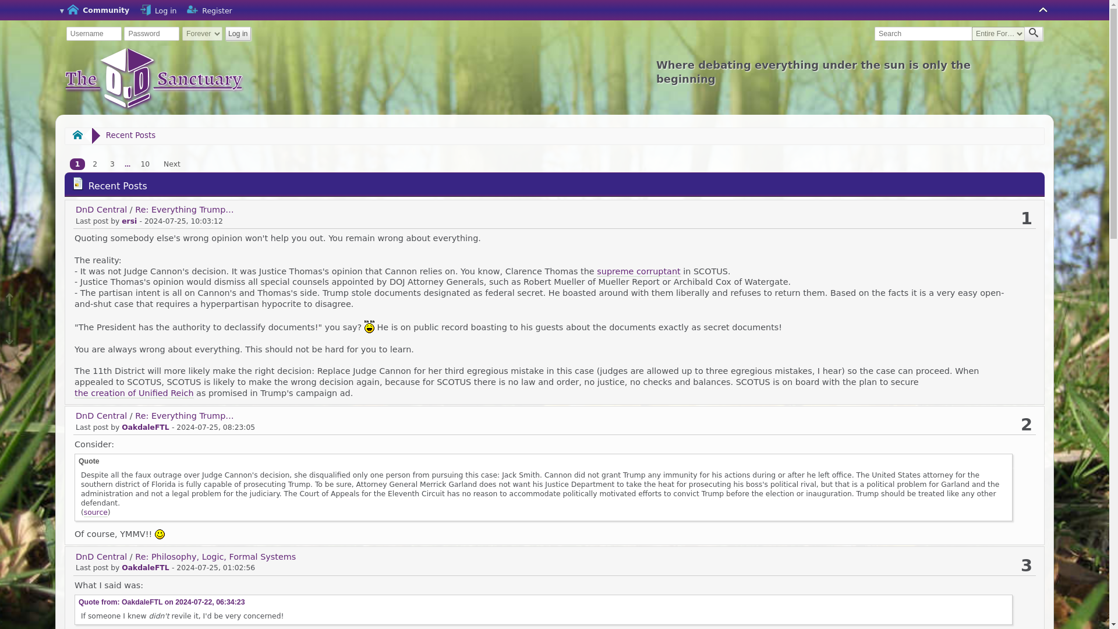 This screenshot has width=1118, height=629. What do you see at coordinates (134, 393) in the screenshot?
I see `the creation of Unified Reich` at bounding box center [134, 393].